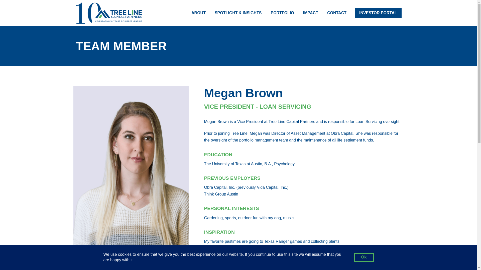  Describe the element at coordinates (198, 13) in the screenshot. I see `ABOUT` at that location.